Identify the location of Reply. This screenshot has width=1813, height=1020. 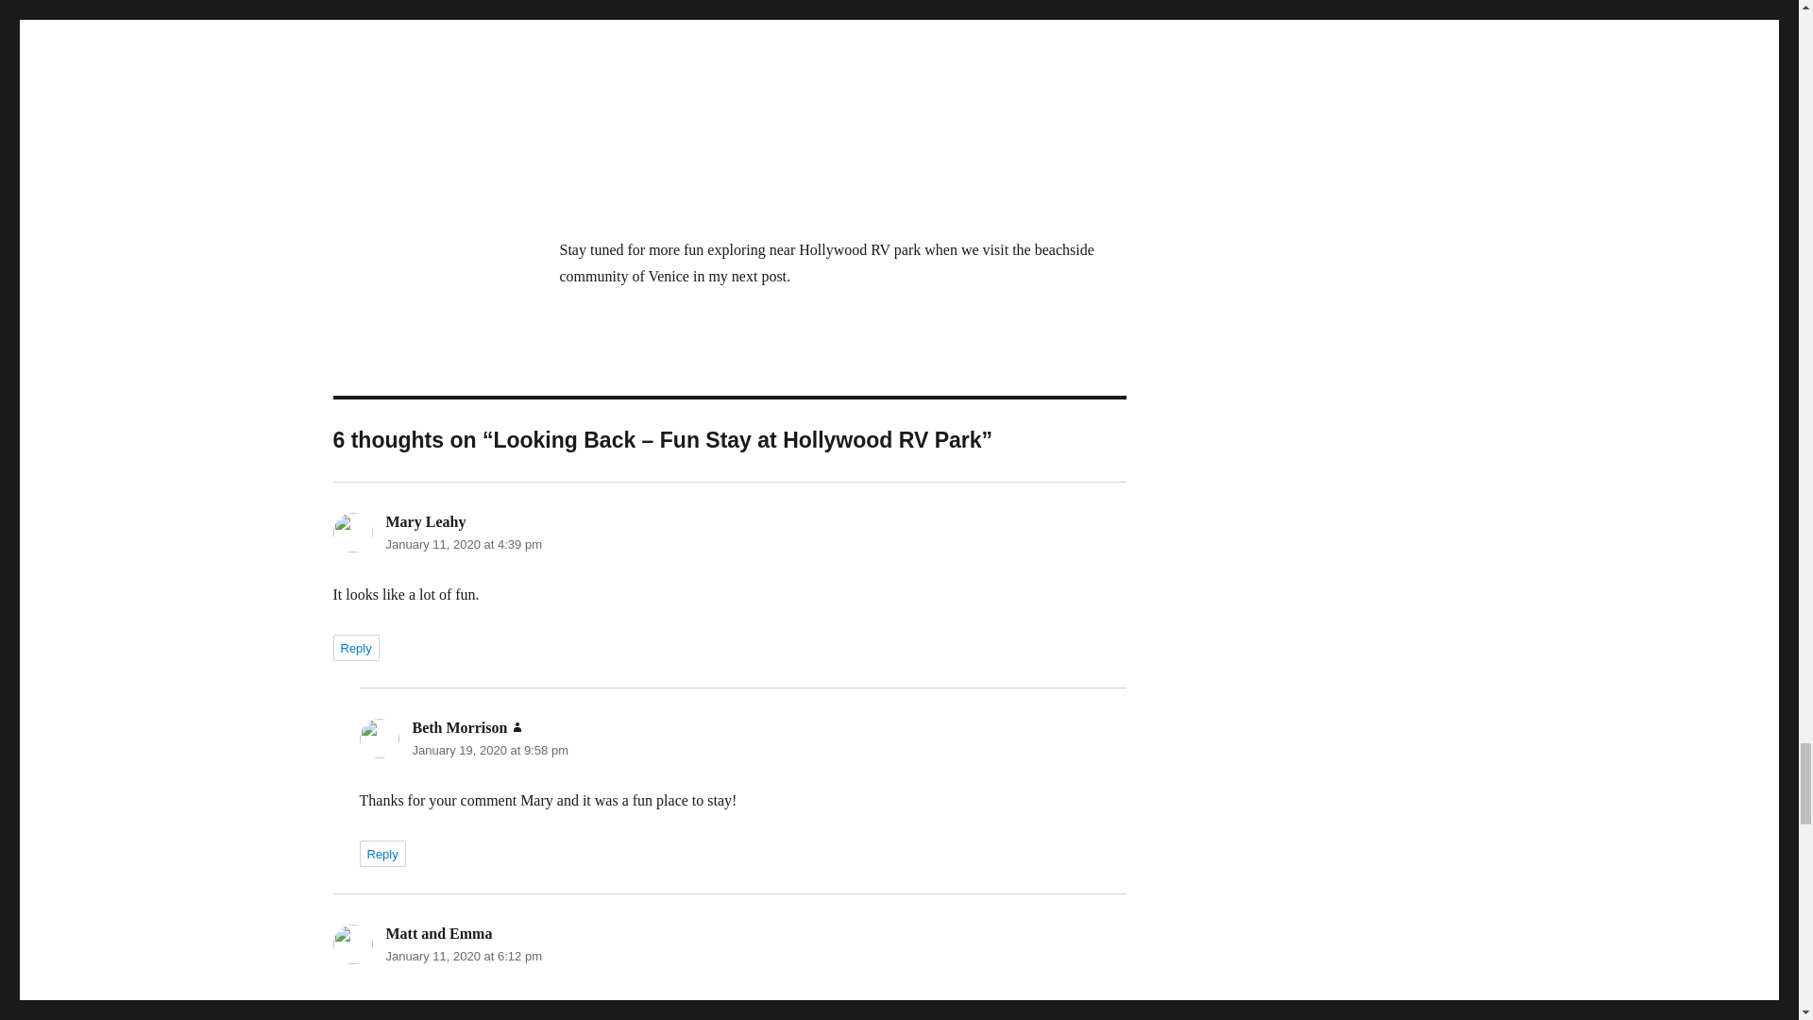
(381, 854).